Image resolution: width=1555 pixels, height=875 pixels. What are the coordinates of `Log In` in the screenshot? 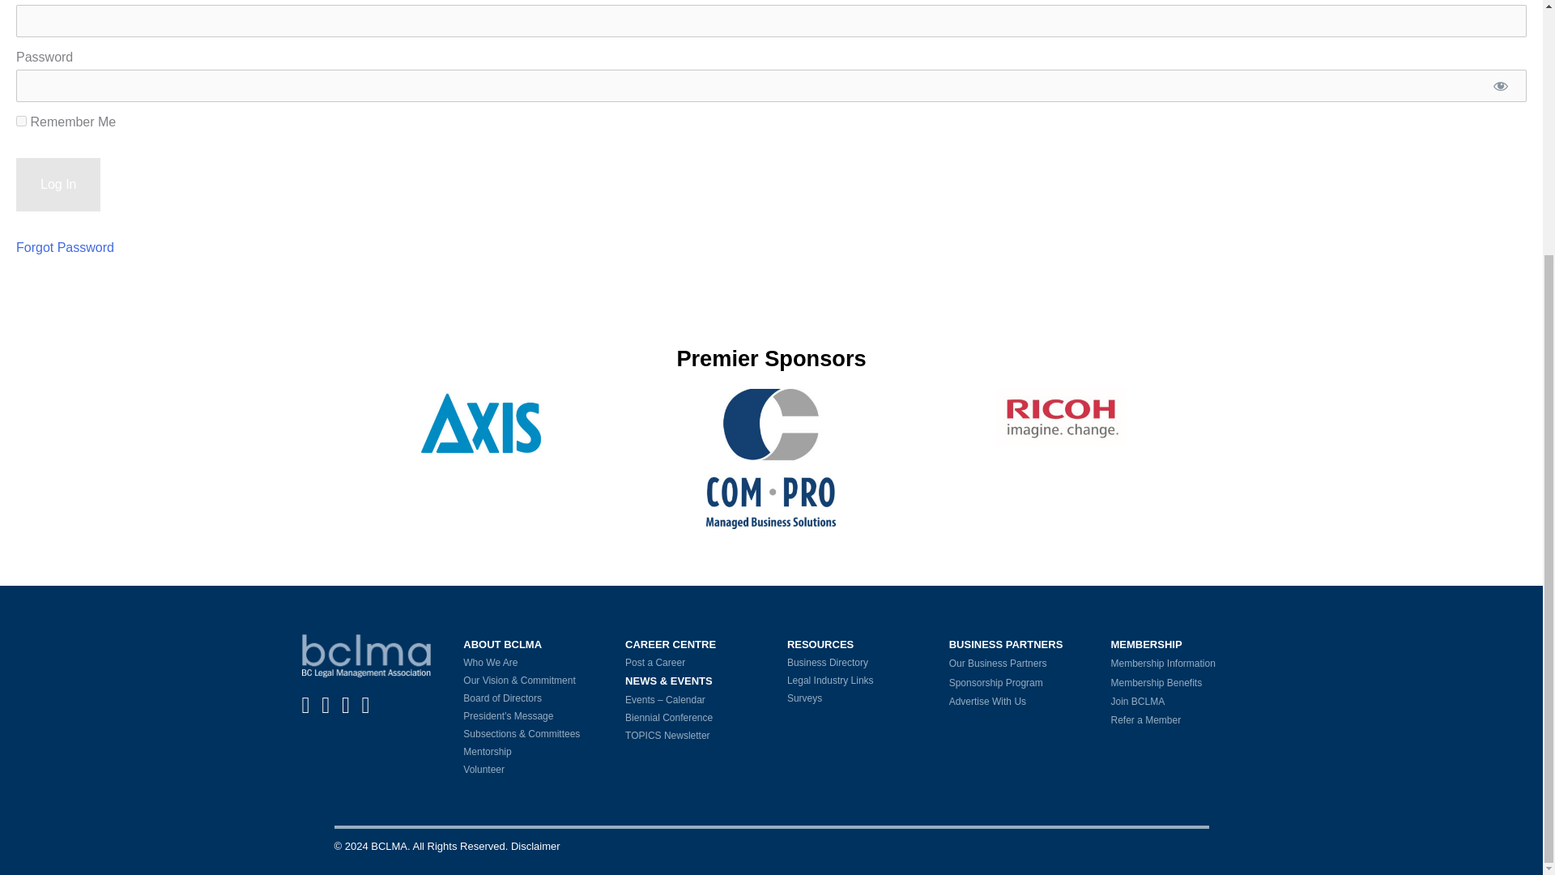 It's located at (58, 185).